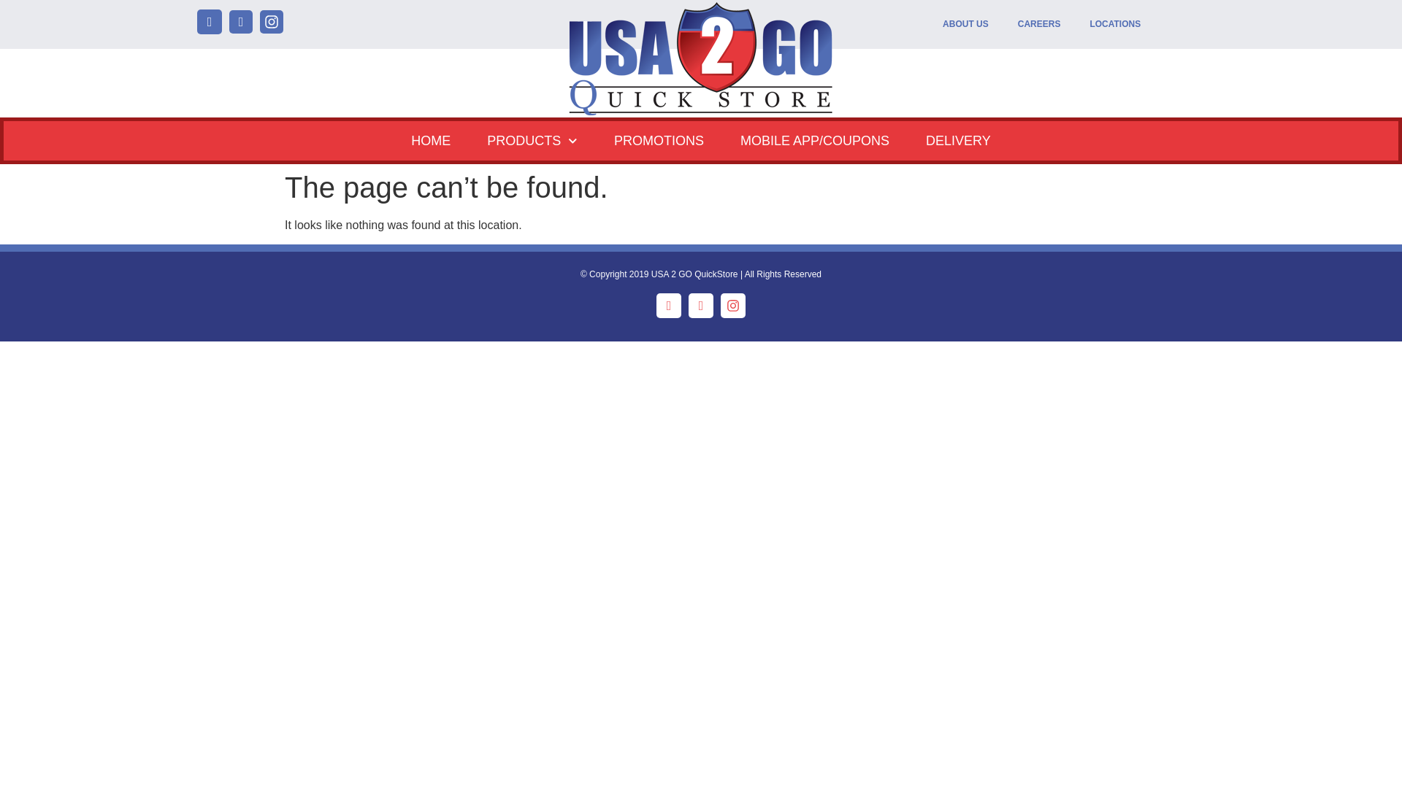 This screenshot has width=1402, height=788. Describe the element at coordinates (965, 24) in the screenshot. I see `ABOUT US` at that location.